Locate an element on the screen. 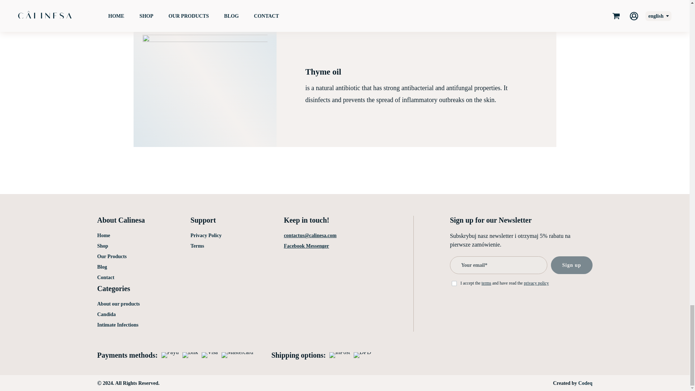  Facebook Messenger is located at coordinates (306, 245).